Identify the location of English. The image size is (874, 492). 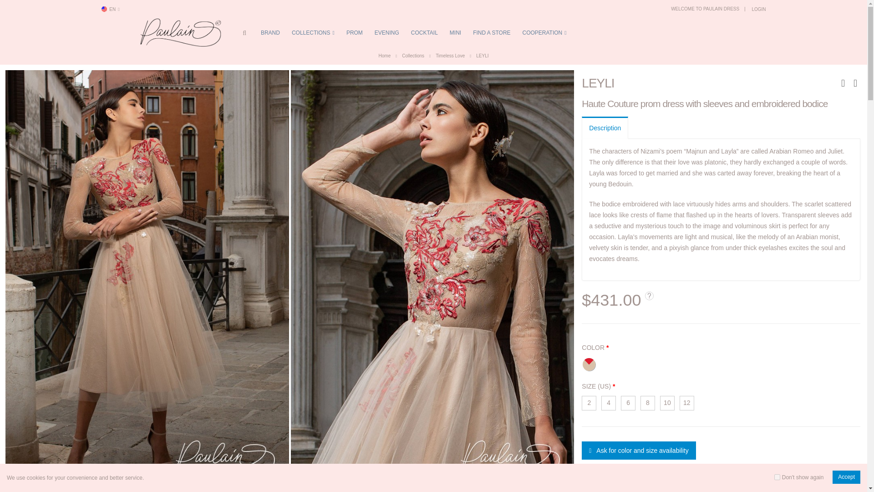
(104, 9).